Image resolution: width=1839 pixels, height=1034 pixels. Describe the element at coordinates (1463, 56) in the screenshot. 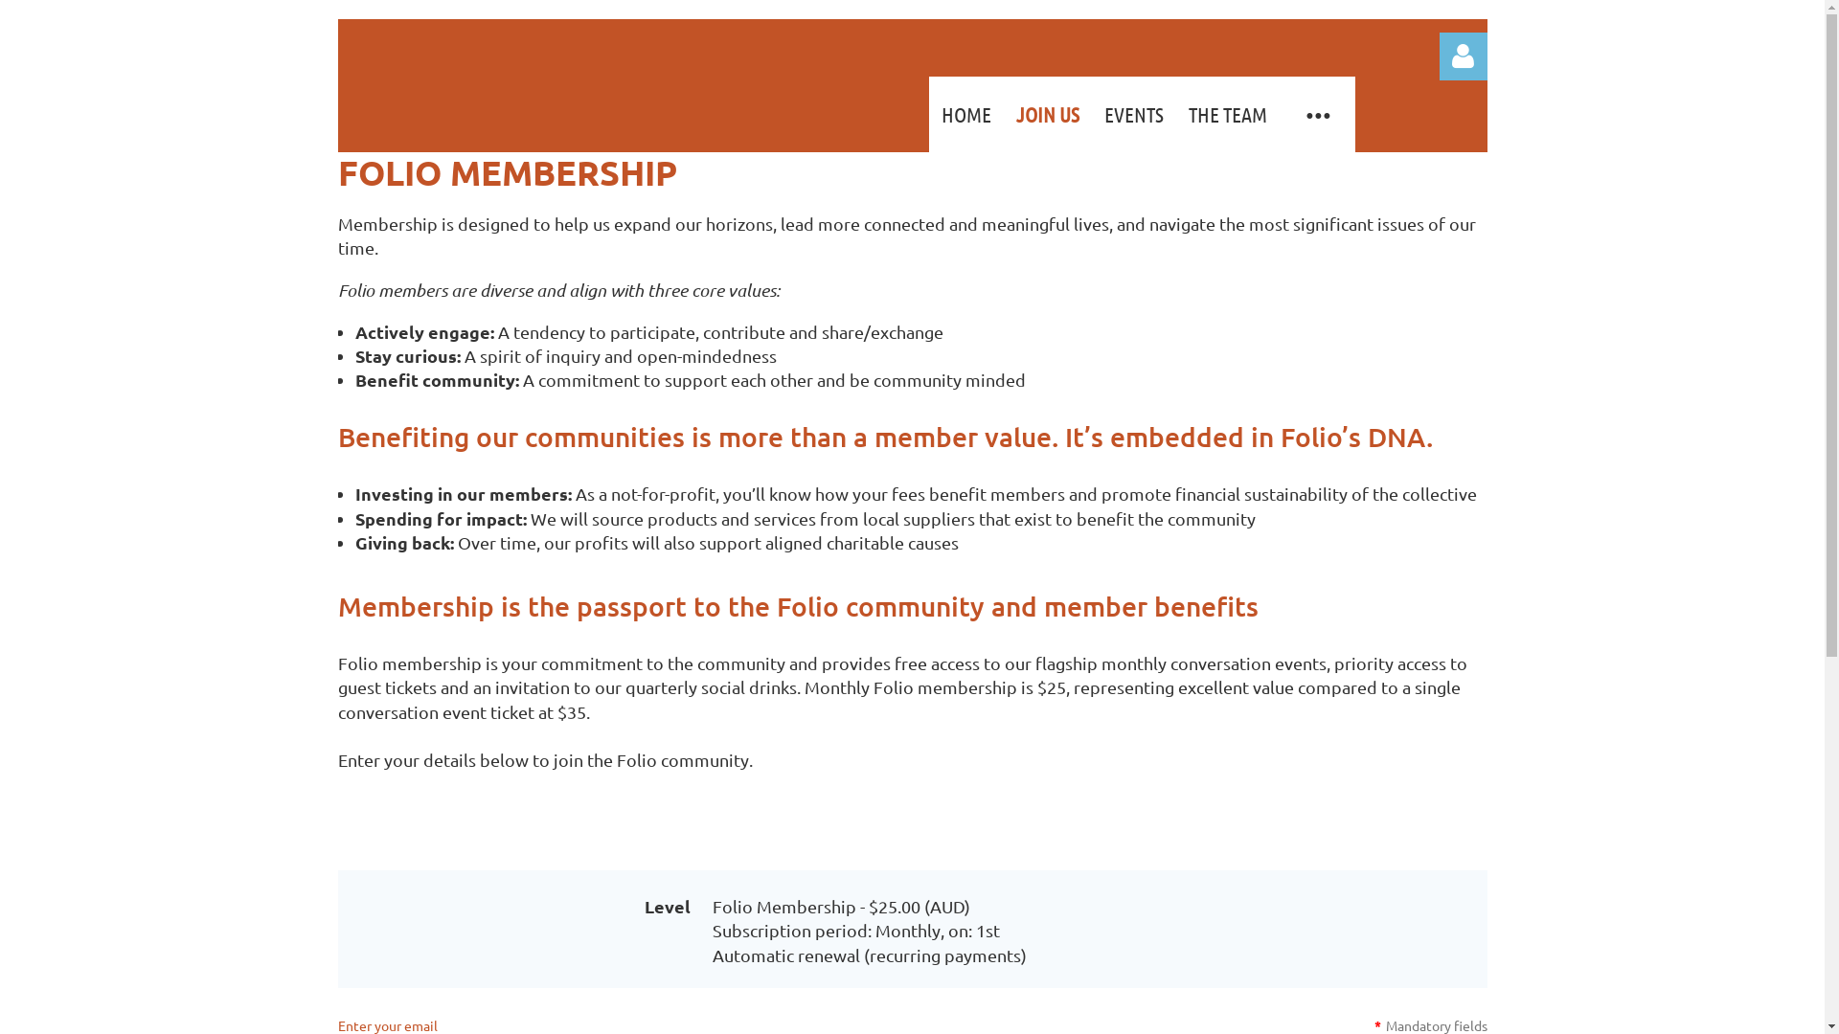

I see `Log in` at that location.